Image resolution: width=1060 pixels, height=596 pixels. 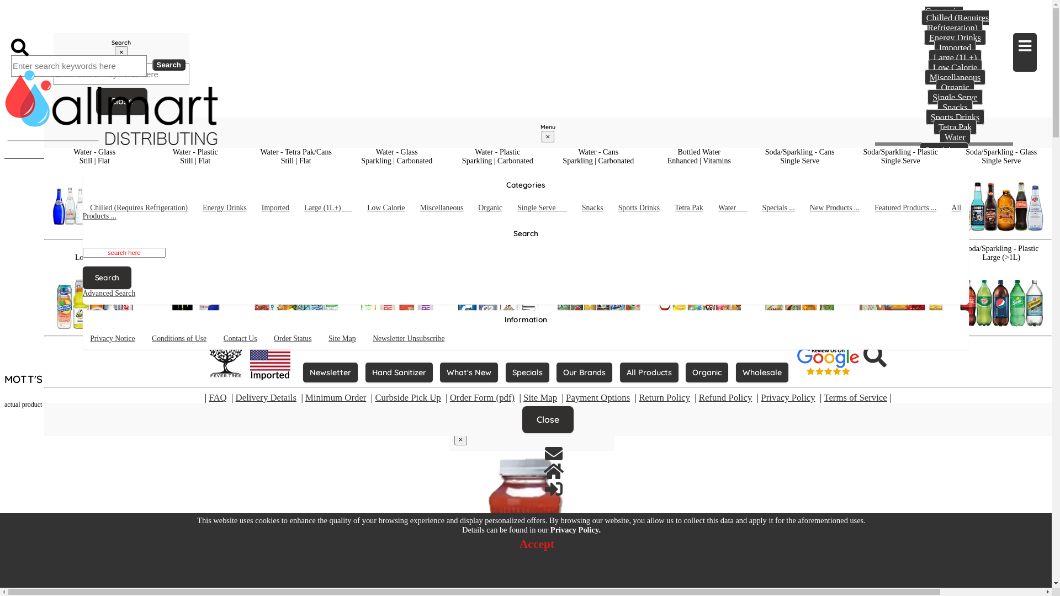 What do you see at coordinates (553, 454) in the screenshot?
I see `Contact Us` at bounding box center [553, 454].